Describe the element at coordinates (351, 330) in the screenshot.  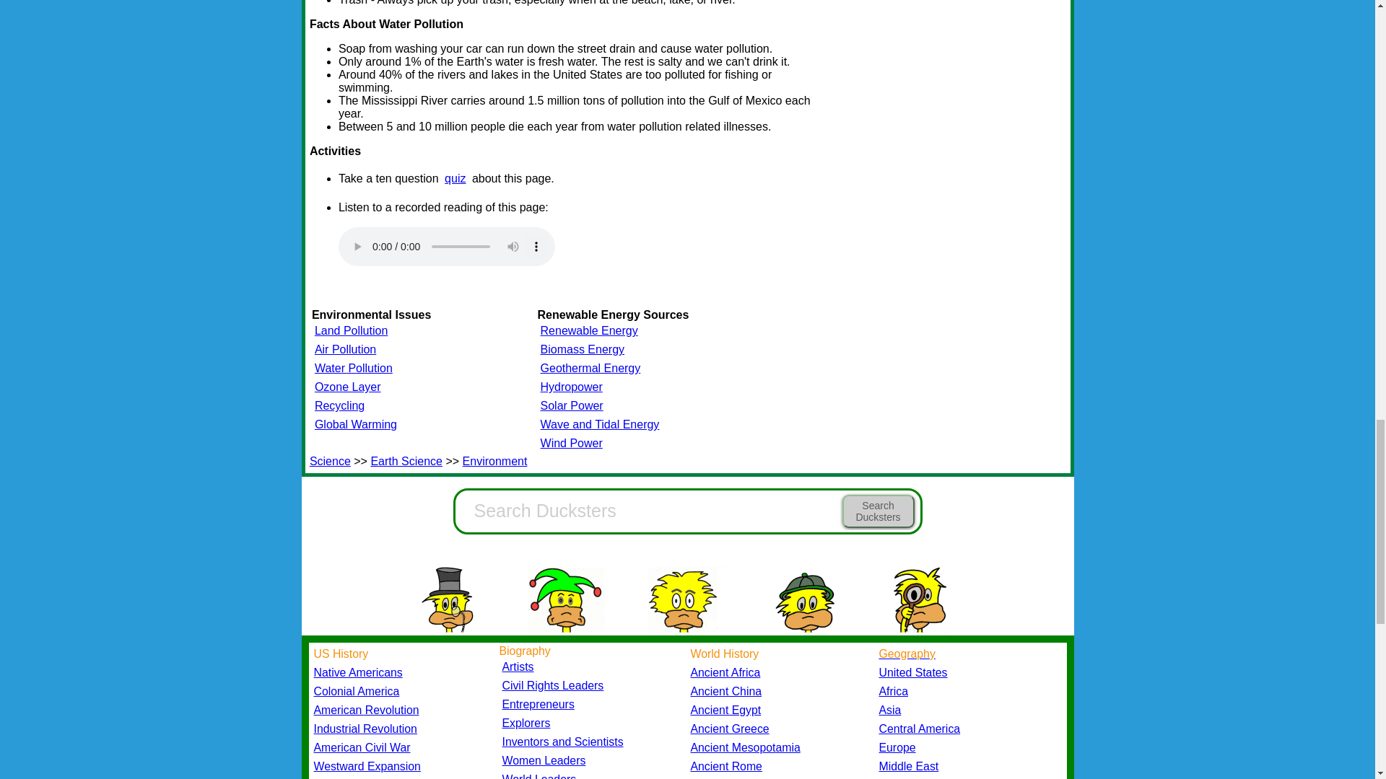
I see `Land Pollution` at that location.